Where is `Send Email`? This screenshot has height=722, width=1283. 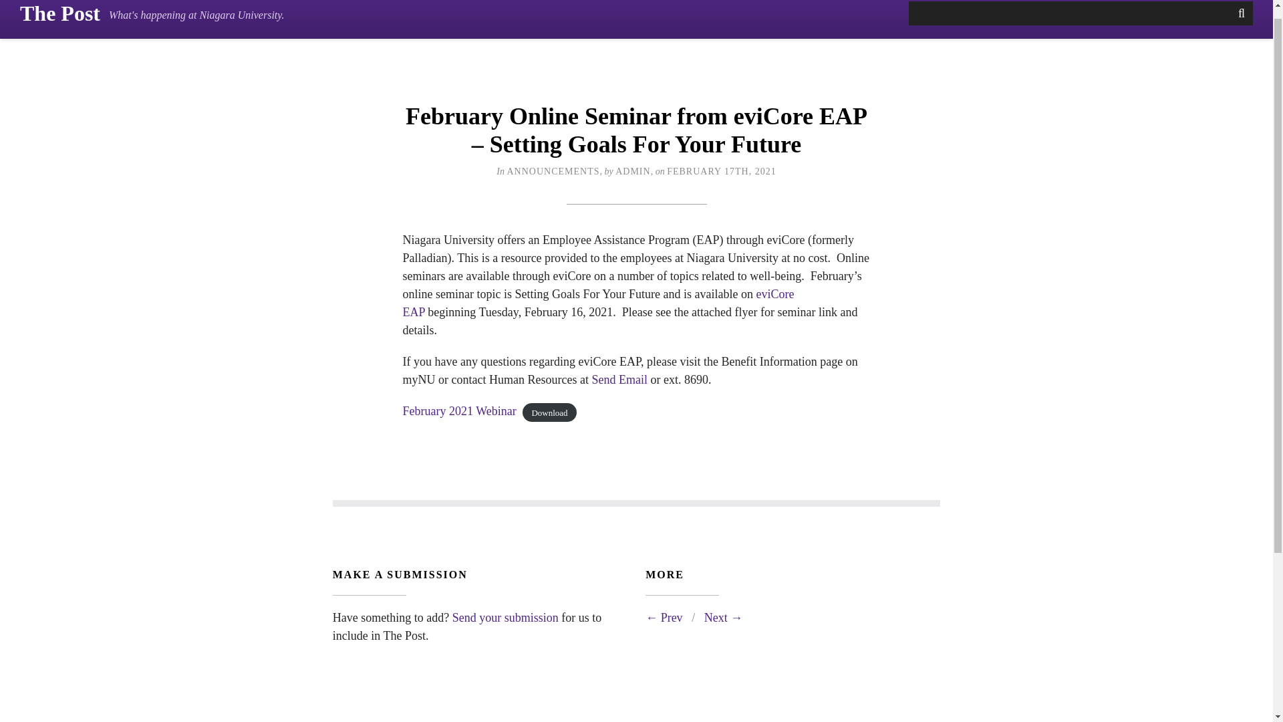
Send Email is located at coordinates (619, 380).